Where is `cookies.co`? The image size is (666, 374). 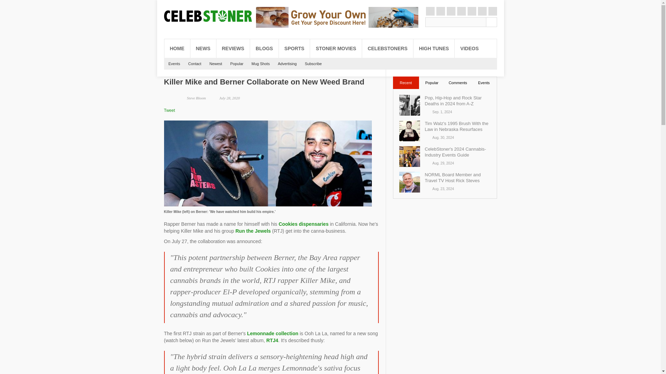 cookies.co is located at coordinates (303, 224).